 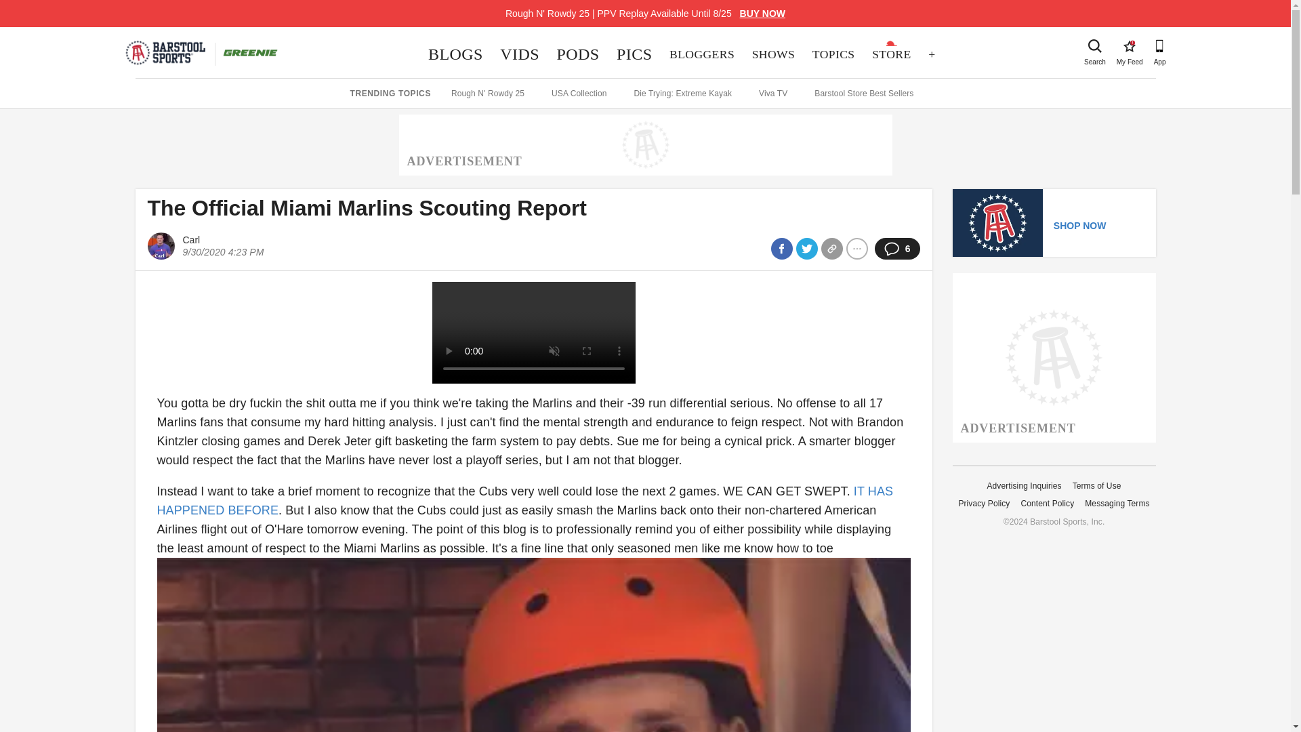 What do you see at coordinates (892, 54) in the screenshot?
I see `STORE` at bounding box center [892, 54].